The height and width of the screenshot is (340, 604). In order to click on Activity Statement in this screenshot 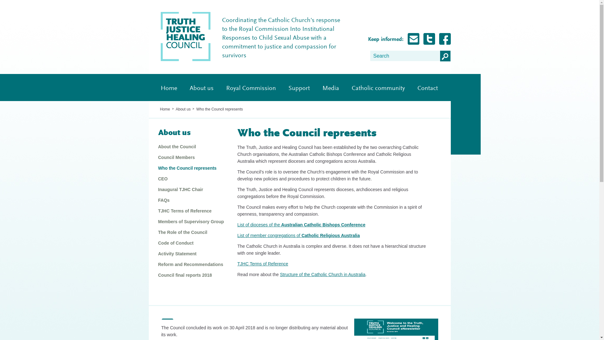, I will do `click(191, 254)`.